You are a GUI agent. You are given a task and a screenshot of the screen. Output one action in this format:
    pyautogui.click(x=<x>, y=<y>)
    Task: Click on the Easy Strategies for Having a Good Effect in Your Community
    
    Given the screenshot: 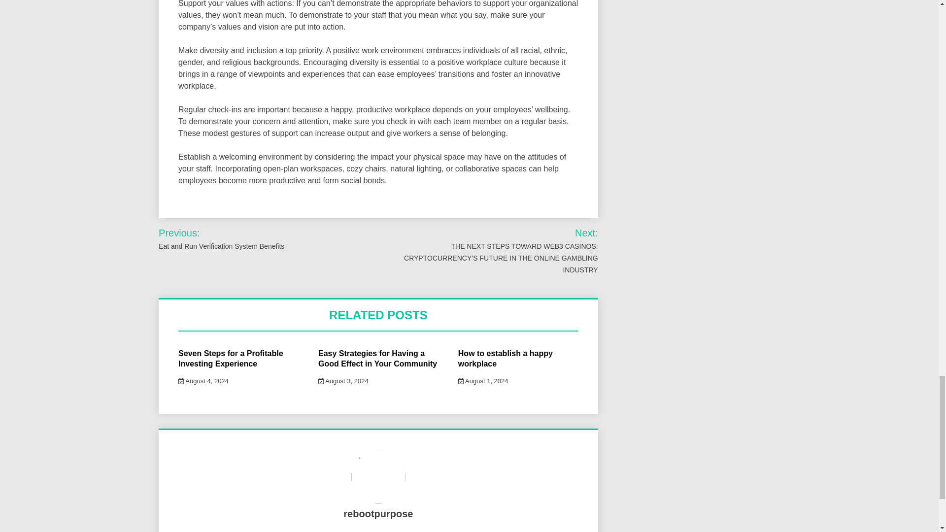 What is the action you would take?
    pyautogui.click(x=377, y=359)
    